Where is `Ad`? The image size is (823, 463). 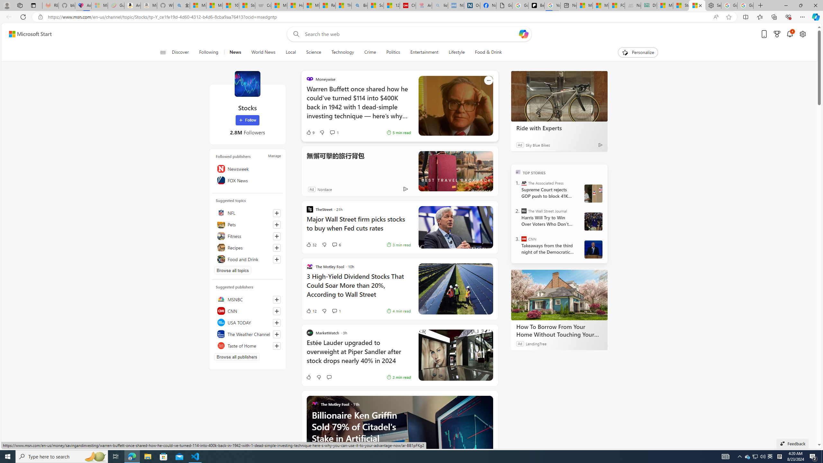
Ad is located at coordinates (312, 189).